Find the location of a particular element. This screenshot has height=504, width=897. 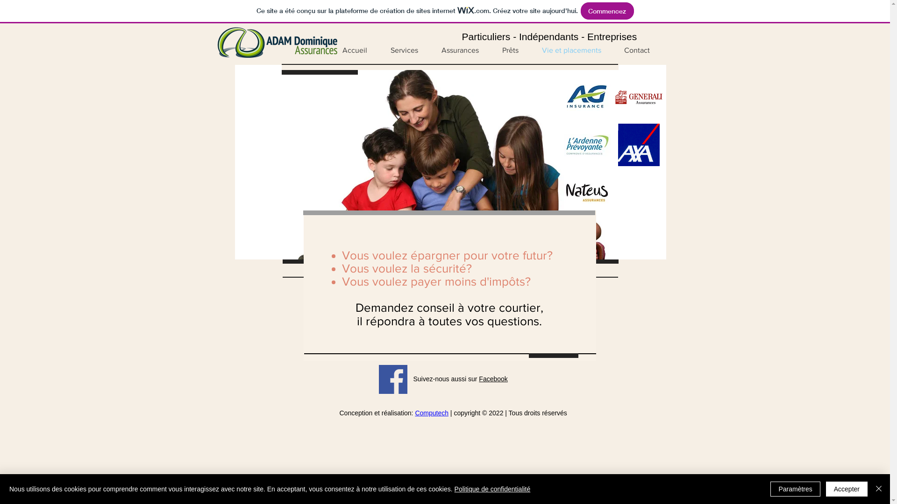

Vie et placements is located at coordinates (571, 50).